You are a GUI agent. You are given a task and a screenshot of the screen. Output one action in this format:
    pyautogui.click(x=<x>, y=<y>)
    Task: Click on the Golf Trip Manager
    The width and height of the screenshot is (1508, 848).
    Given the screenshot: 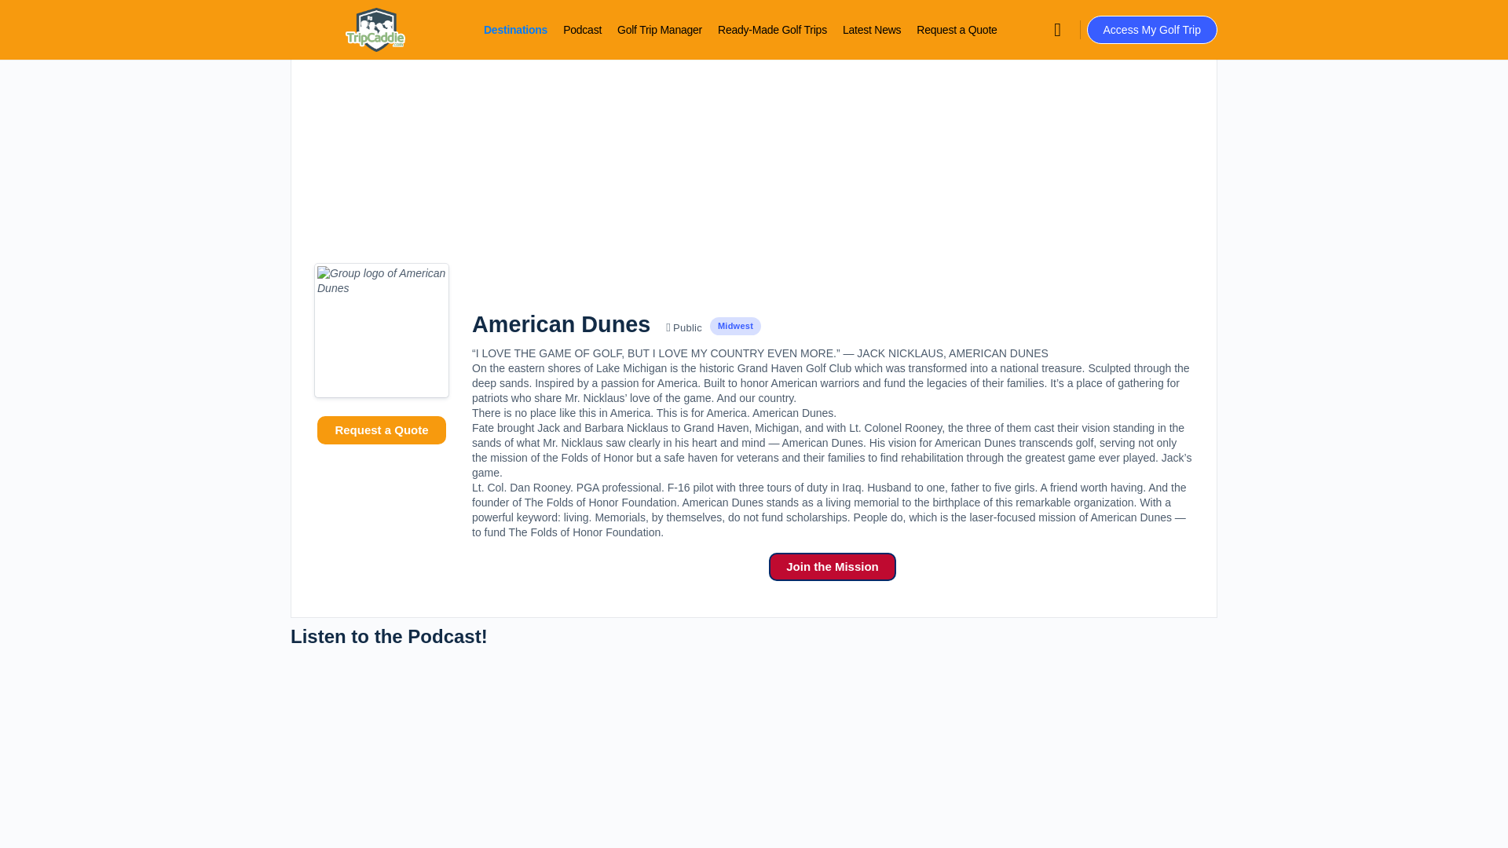 What is the action you would take?
    pyautogui.click(x=660, y=30)
    